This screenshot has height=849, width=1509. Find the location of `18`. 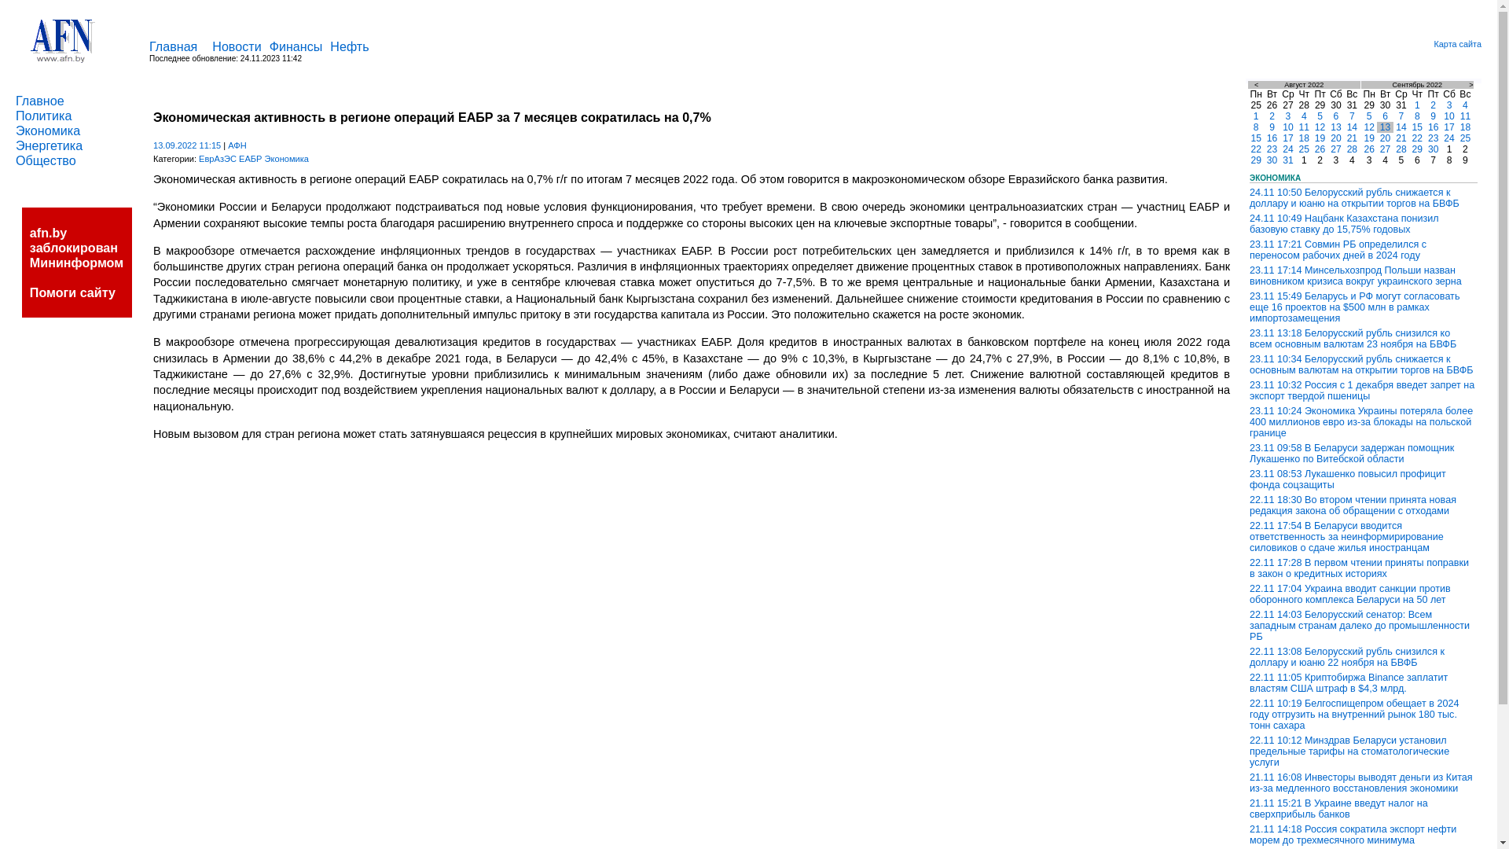

18 is located at coordinates (1304, 138).